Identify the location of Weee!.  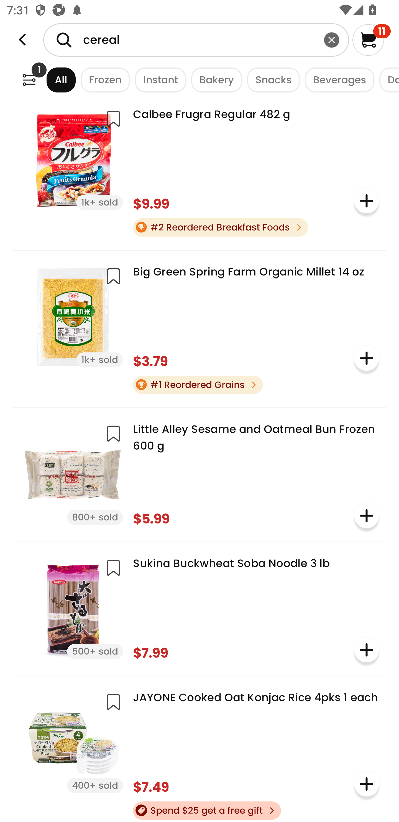
(22, 40).